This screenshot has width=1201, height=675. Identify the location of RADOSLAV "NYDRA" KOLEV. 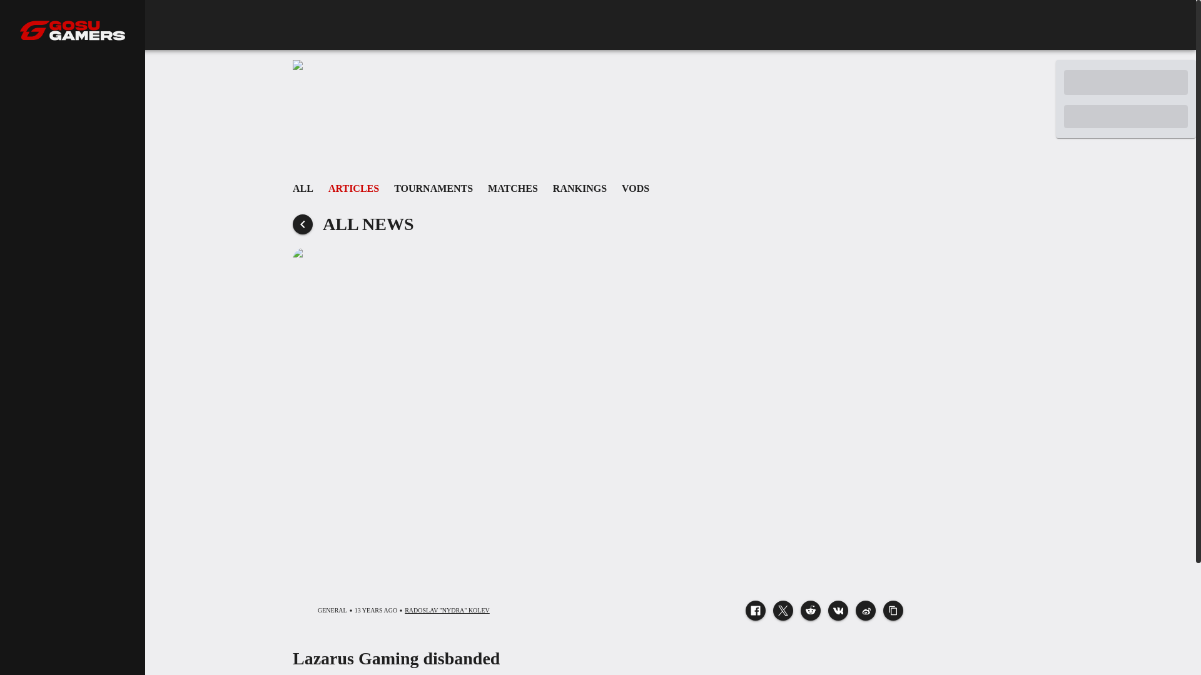
(447, 610).